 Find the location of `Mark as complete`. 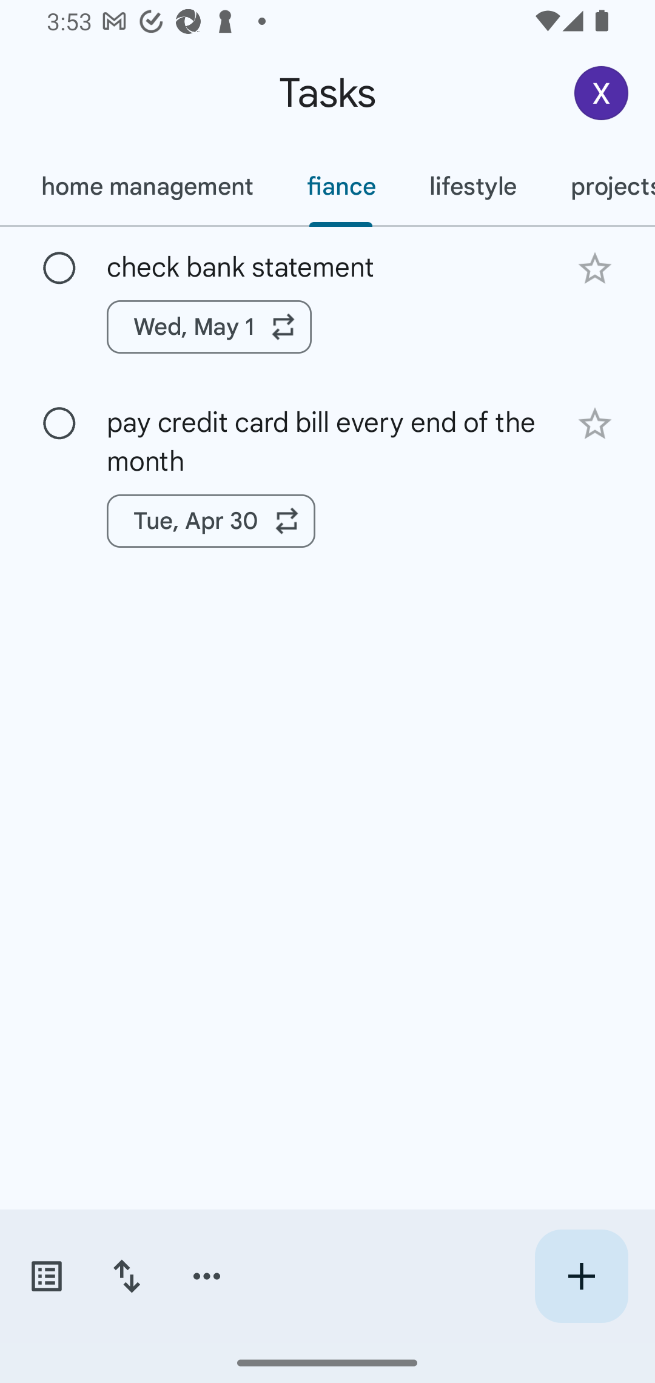

Mark as complete is located at coordinates (59, 269).